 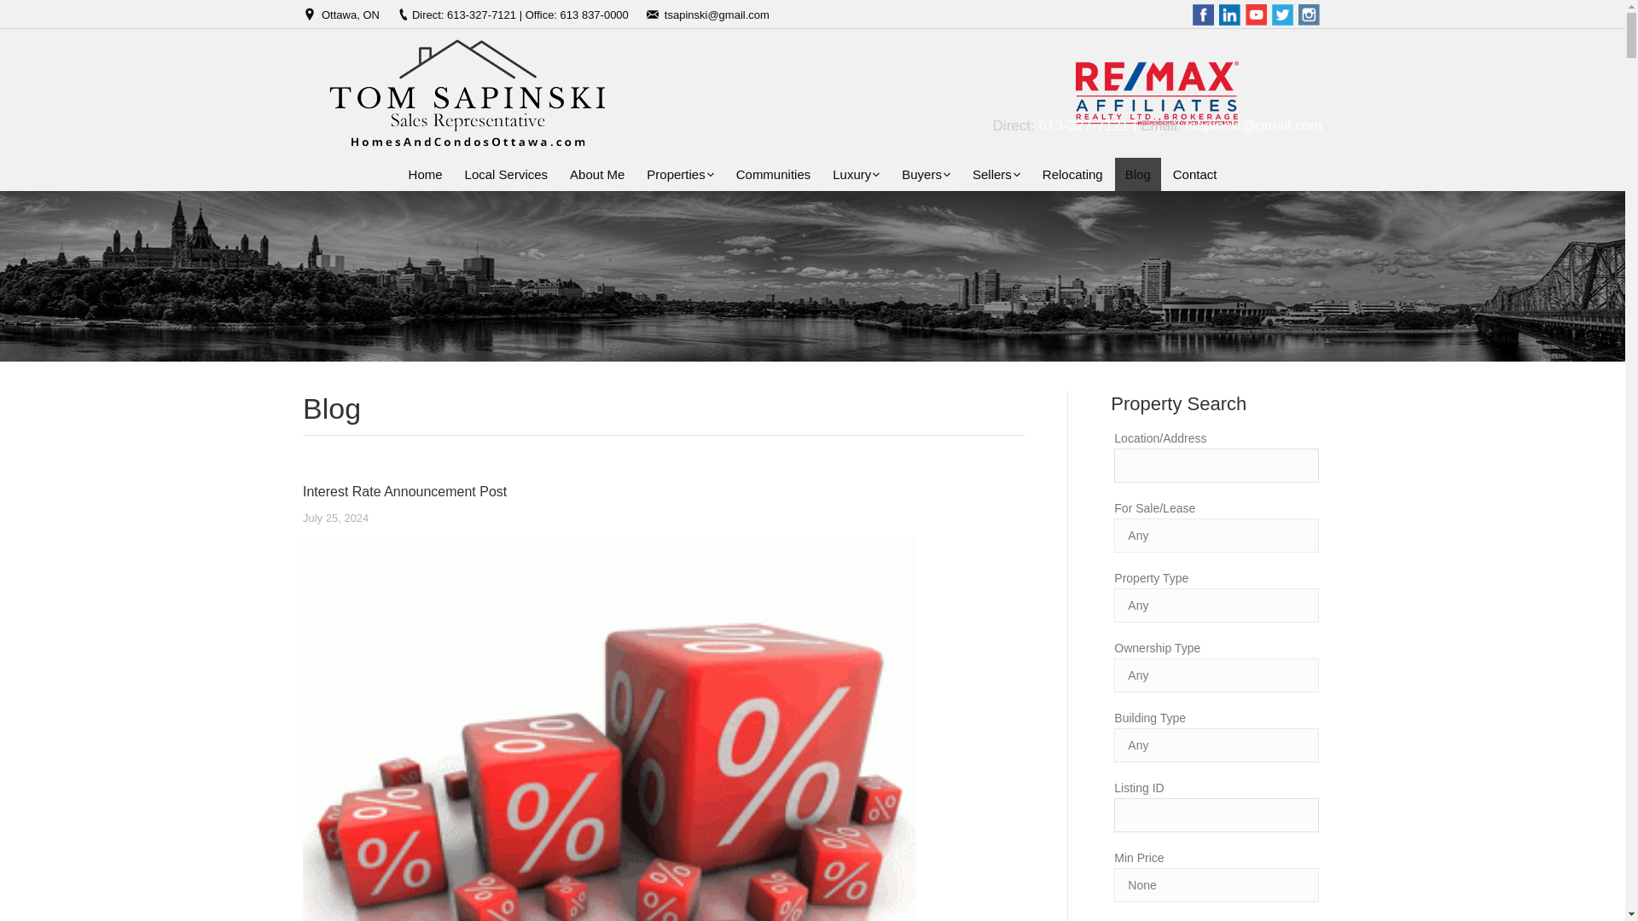 I want to click on Luxury, so click(x=855, y=174).